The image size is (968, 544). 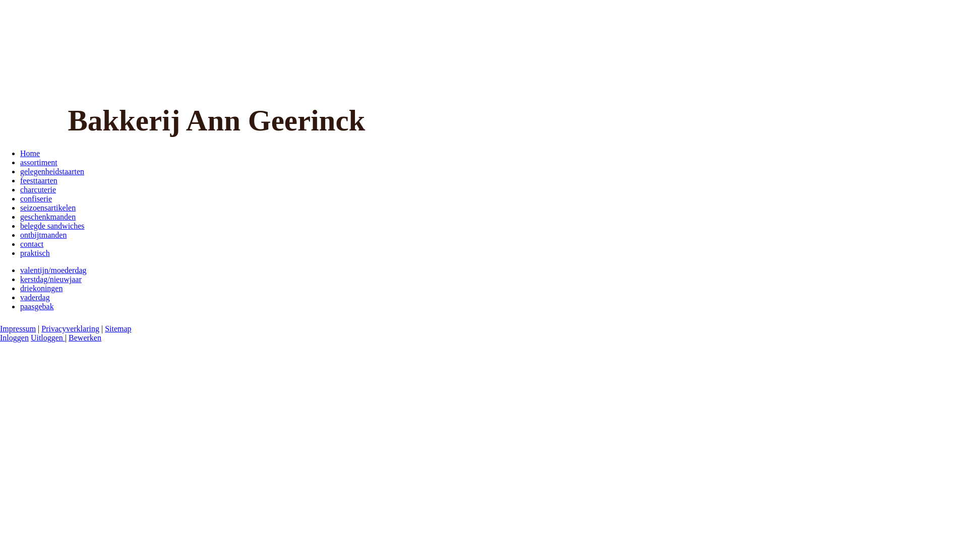 I want to click on Inloggen, so click(x=14, y=337).